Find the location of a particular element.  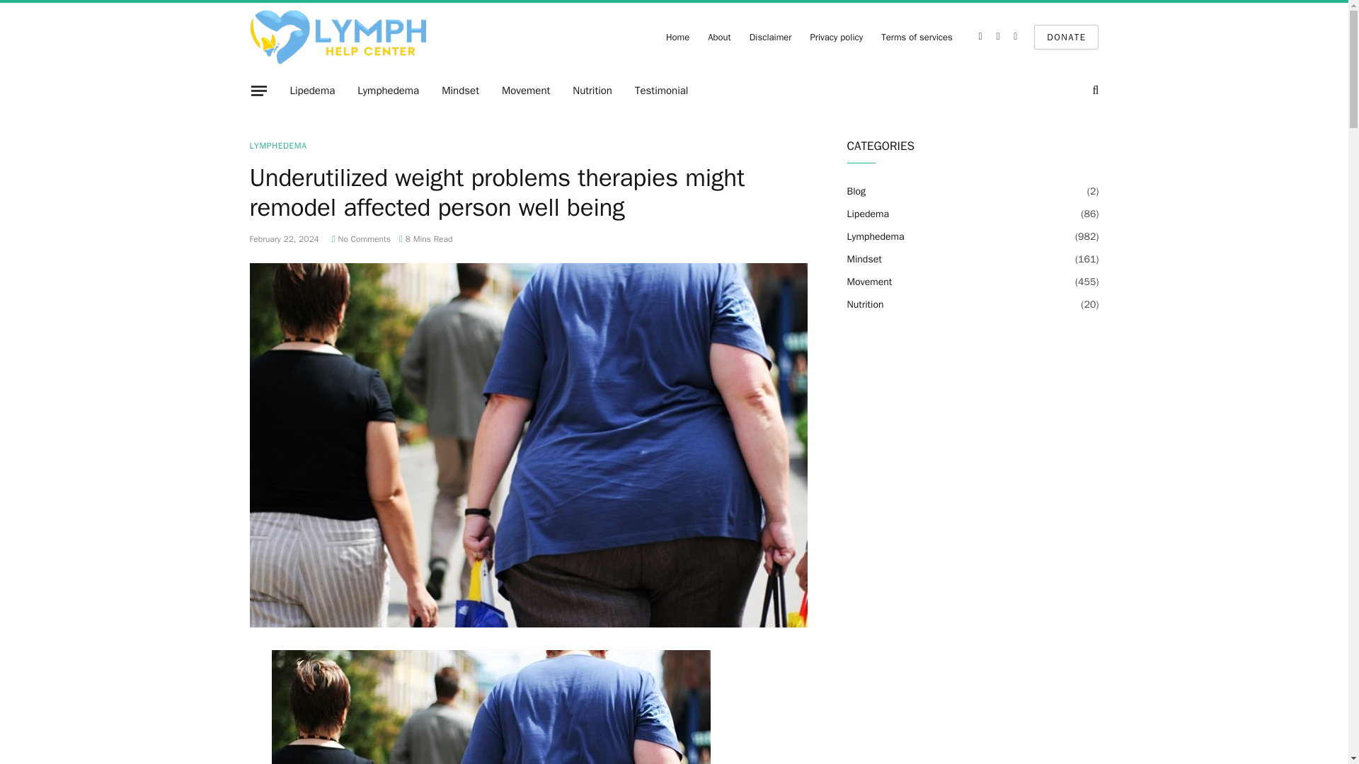

Privacy policy is located at coordinates (836, 37).